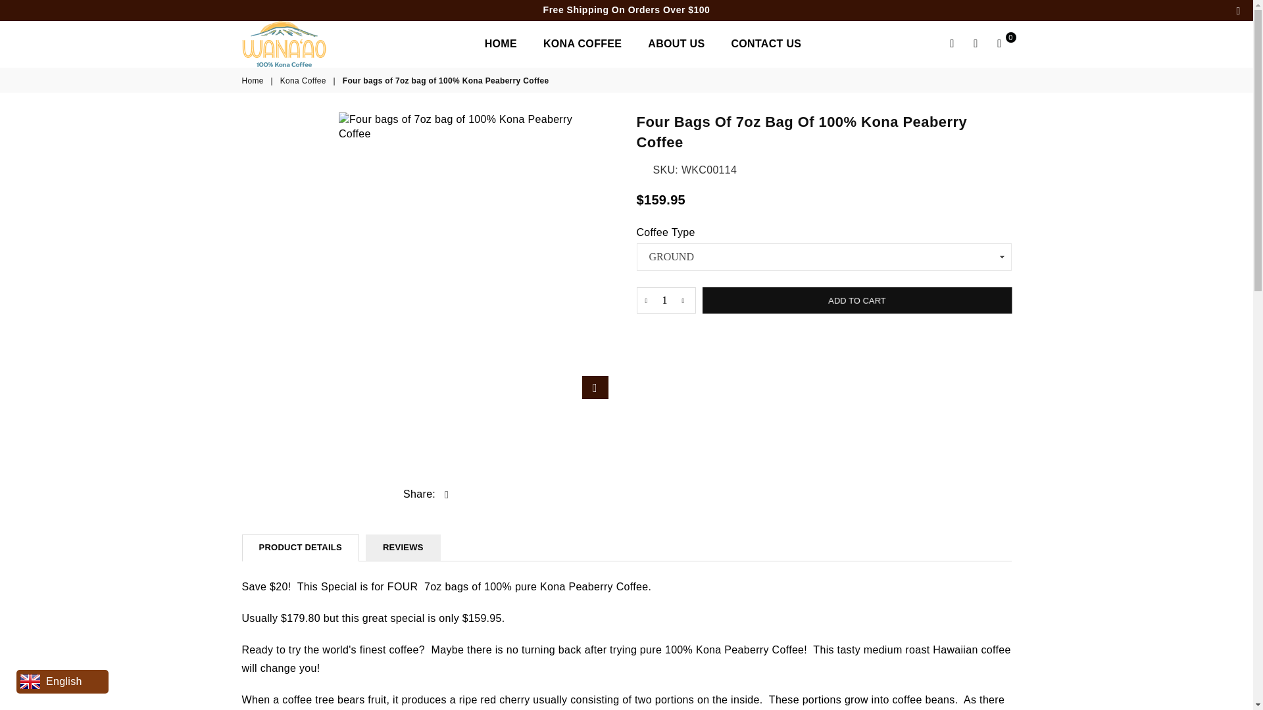 The width and height of the screenshot is (1263, 710). I want to click on Quantity, so click(666, 300).